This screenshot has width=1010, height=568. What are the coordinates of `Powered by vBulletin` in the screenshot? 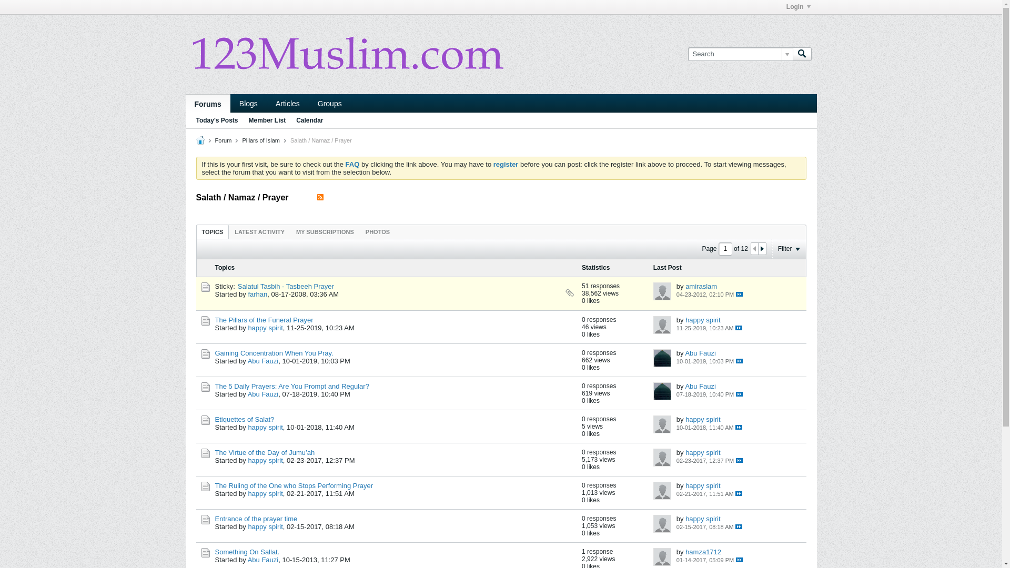 It's located at (348, 53).